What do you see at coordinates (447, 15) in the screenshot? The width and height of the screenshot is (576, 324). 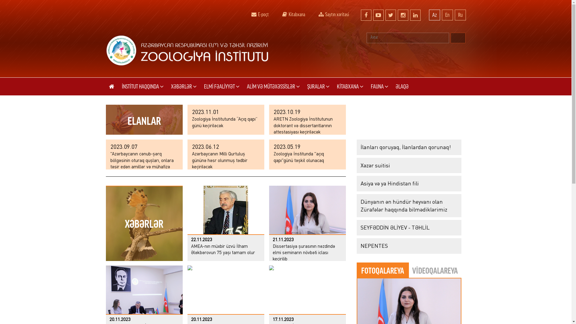 I see `En` at bounding box center [447, 15].